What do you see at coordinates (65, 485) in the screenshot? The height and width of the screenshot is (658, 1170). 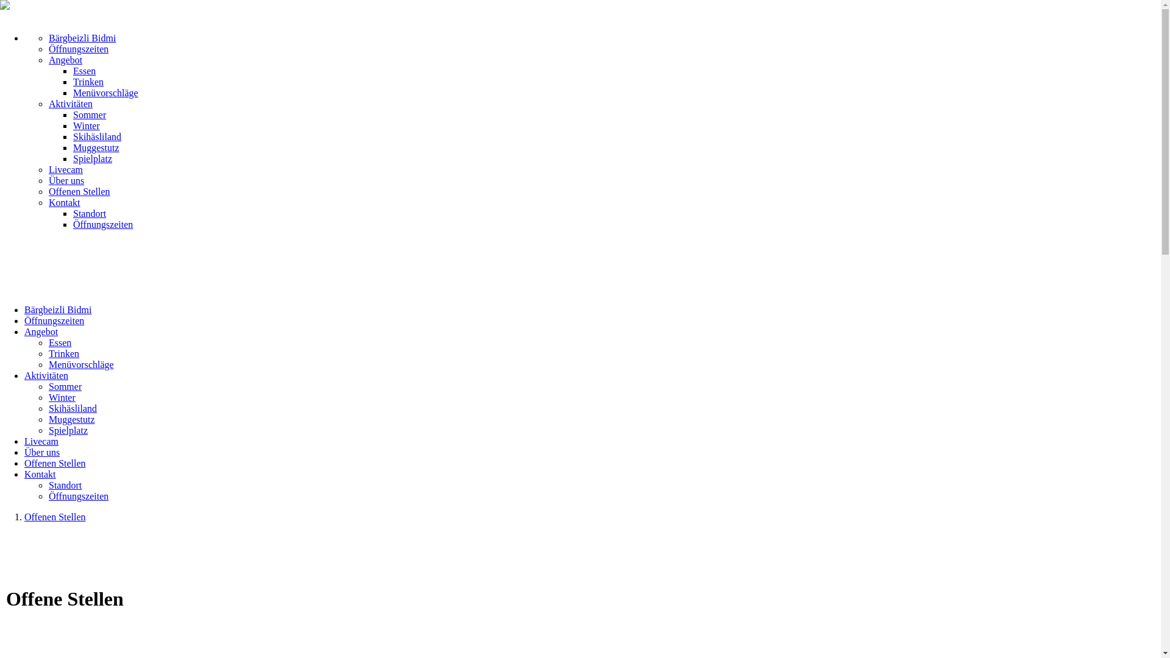 I see `Standort` at bounding box center [65, 485].